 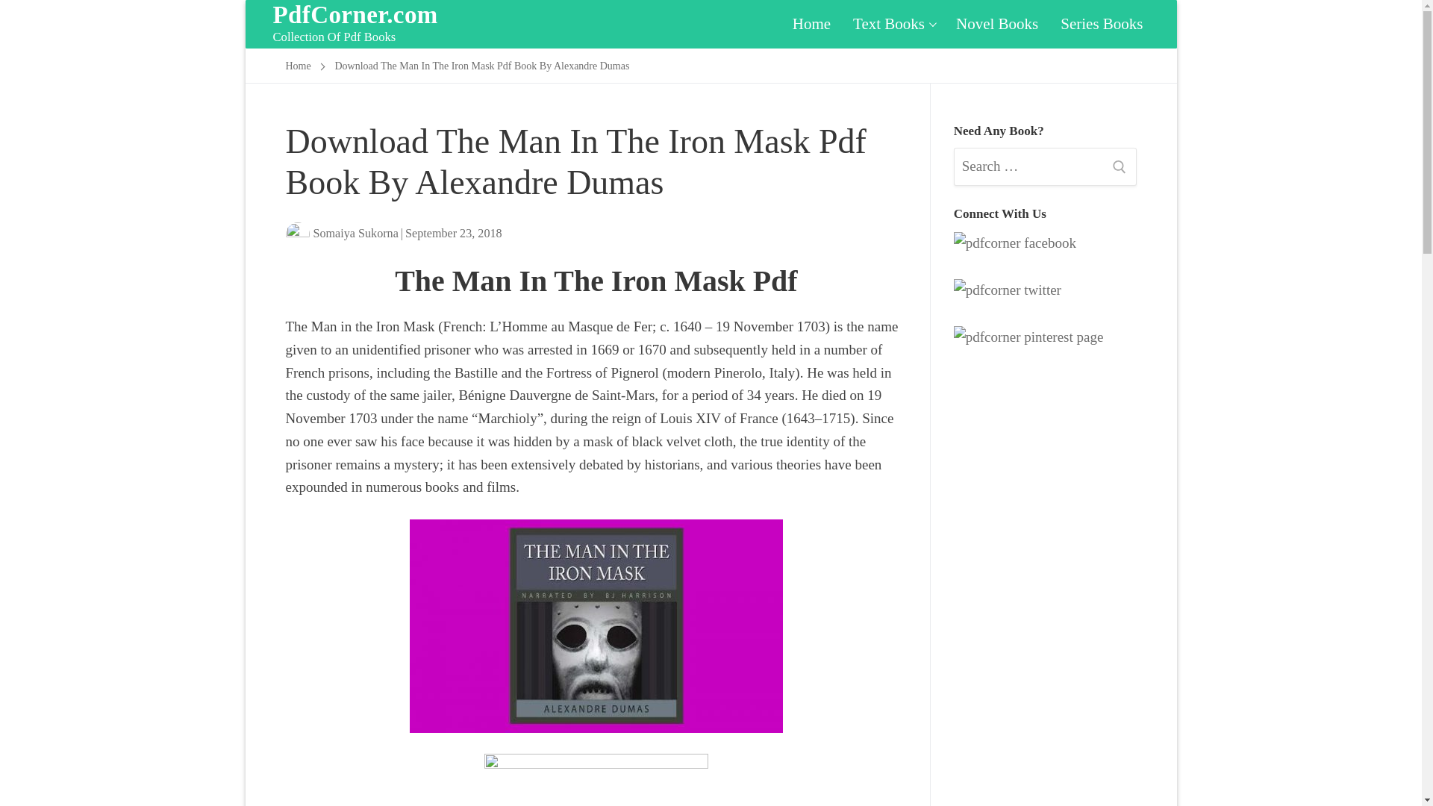 I want to click on PdfCorner.com, so click(x=355, y=15).